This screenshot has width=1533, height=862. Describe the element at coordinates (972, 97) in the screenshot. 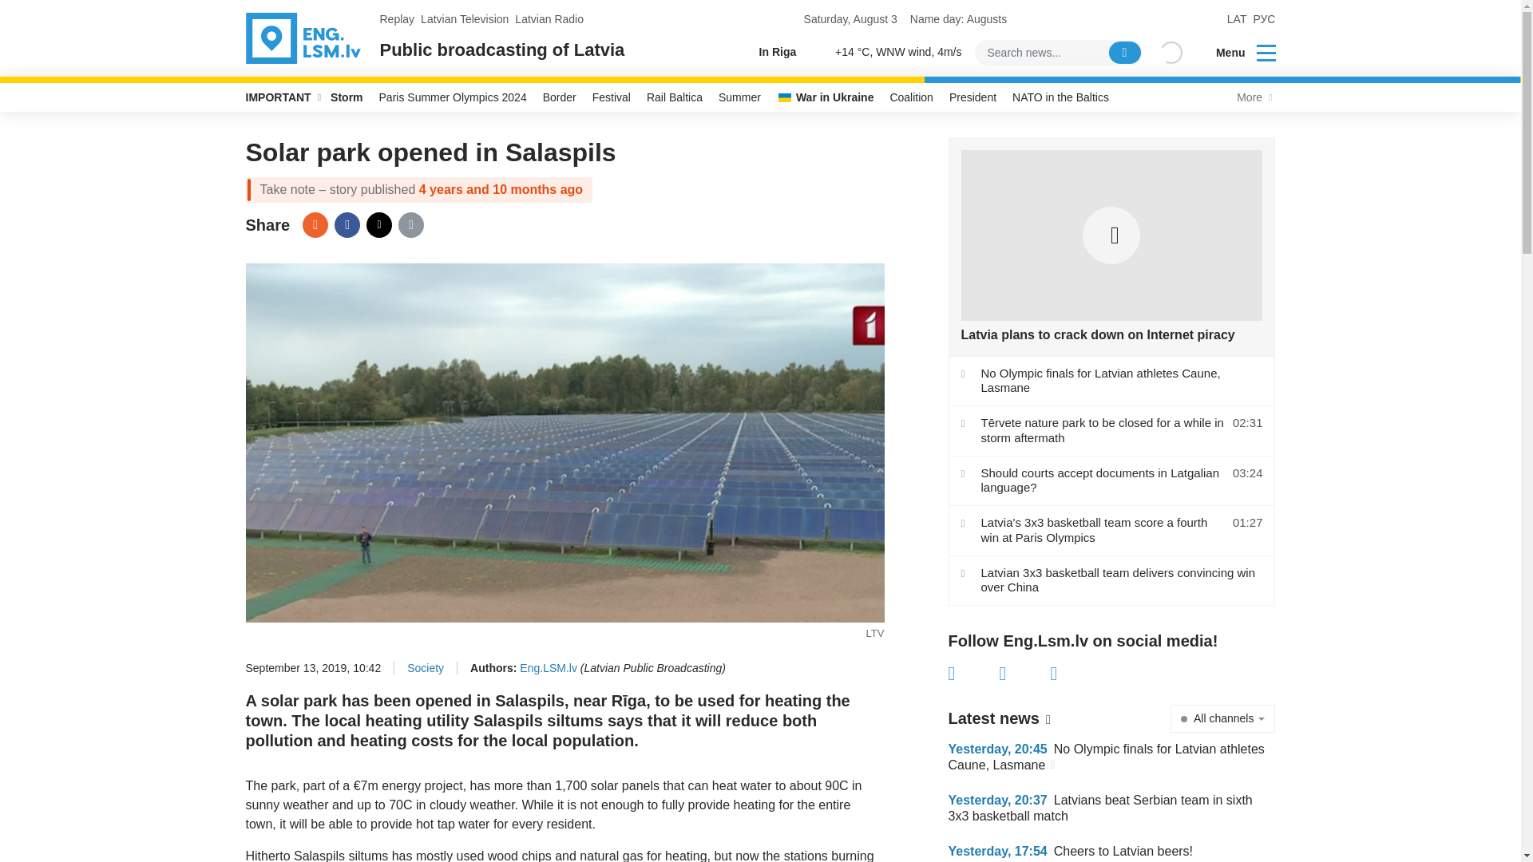

I see `President` at that location.